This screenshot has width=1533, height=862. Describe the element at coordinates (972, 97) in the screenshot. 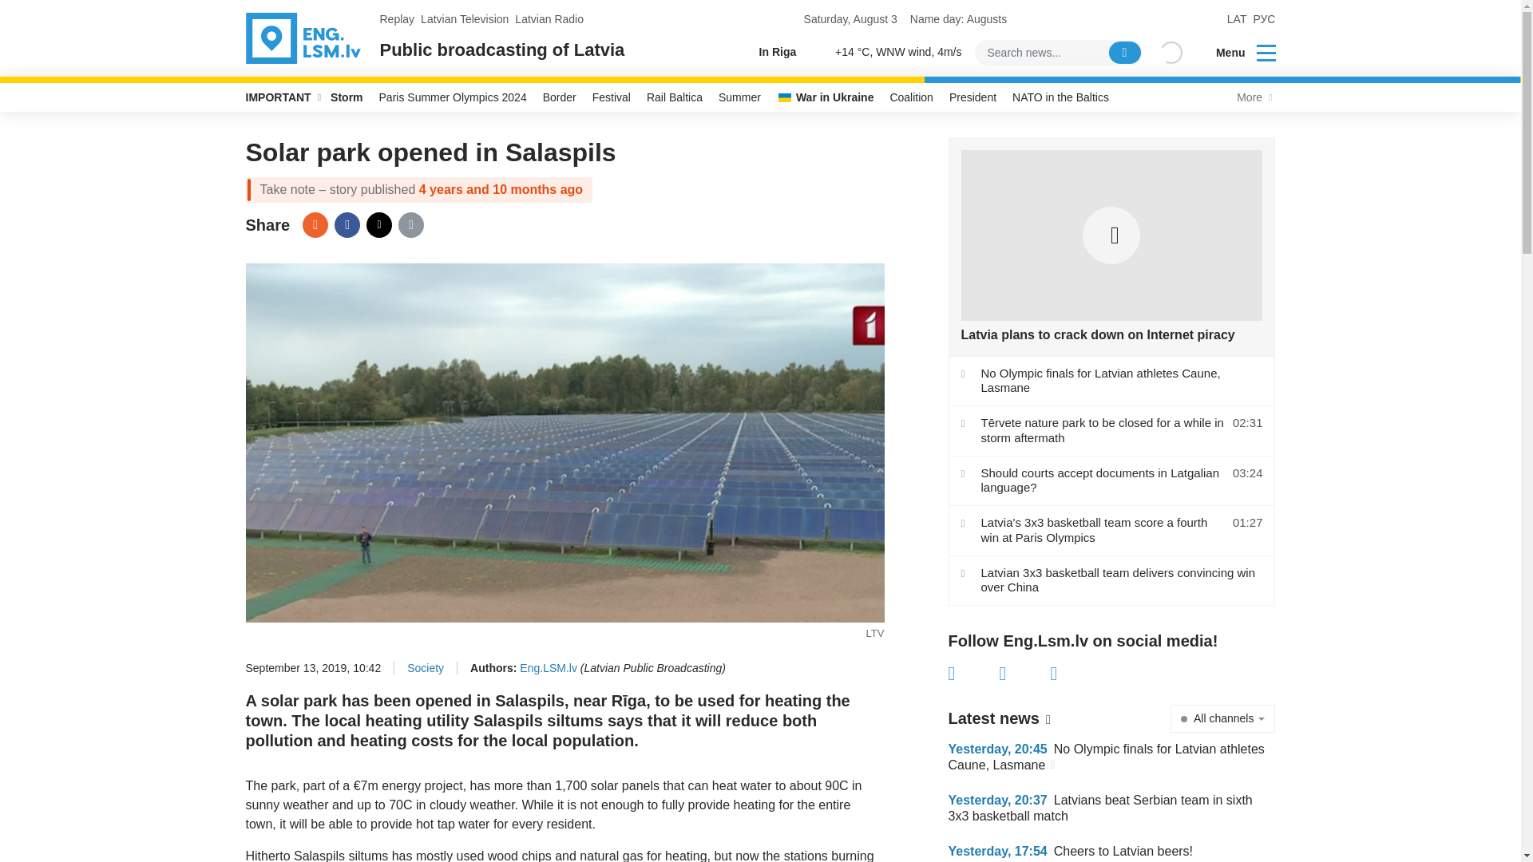

I see `President` at that location.